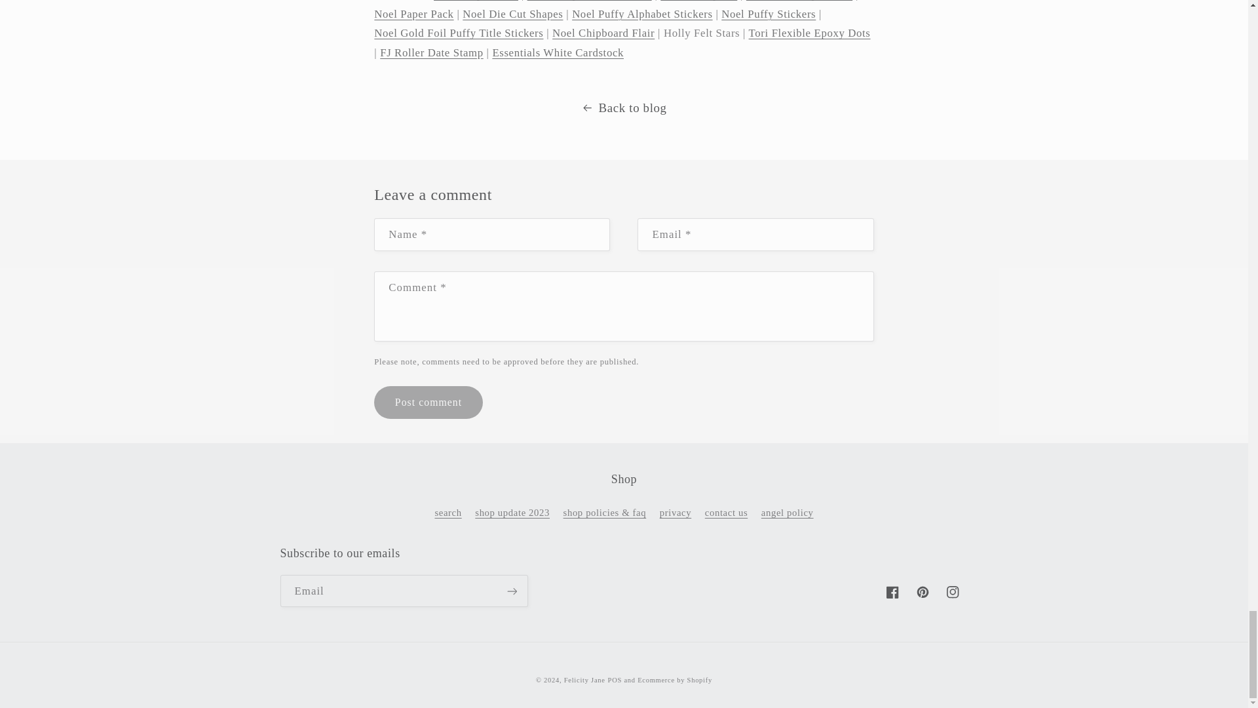  I want to click on Post comment, so click(427, 402).